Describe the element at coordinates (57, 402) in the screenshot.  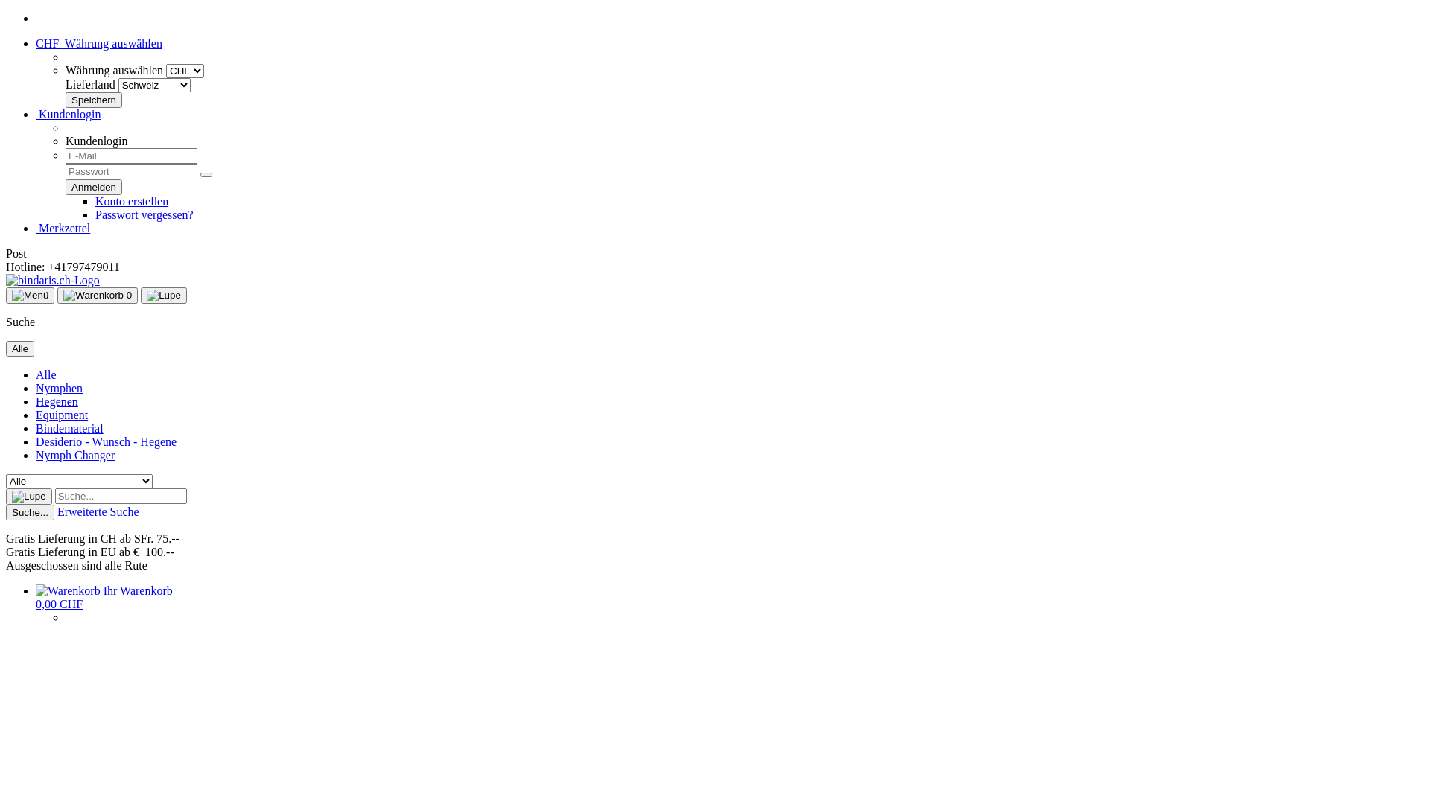
I see `Hegenen` at that location.